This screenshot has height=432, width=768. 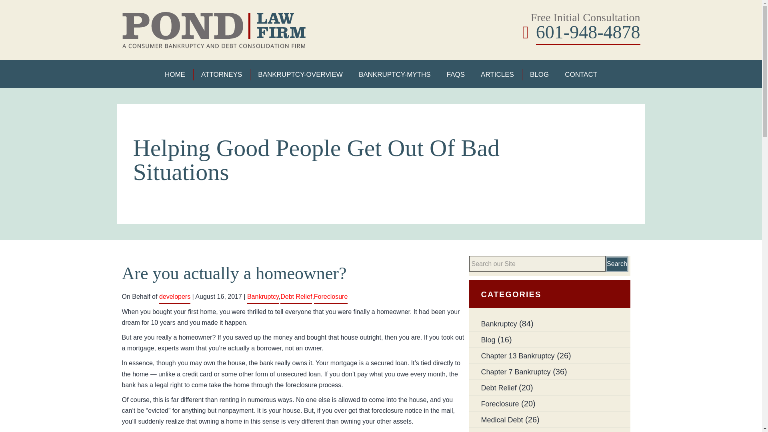 What do you see at coordinates (174, 296) in the screenshot?
I see `developers` at bounding box center [174, 296].